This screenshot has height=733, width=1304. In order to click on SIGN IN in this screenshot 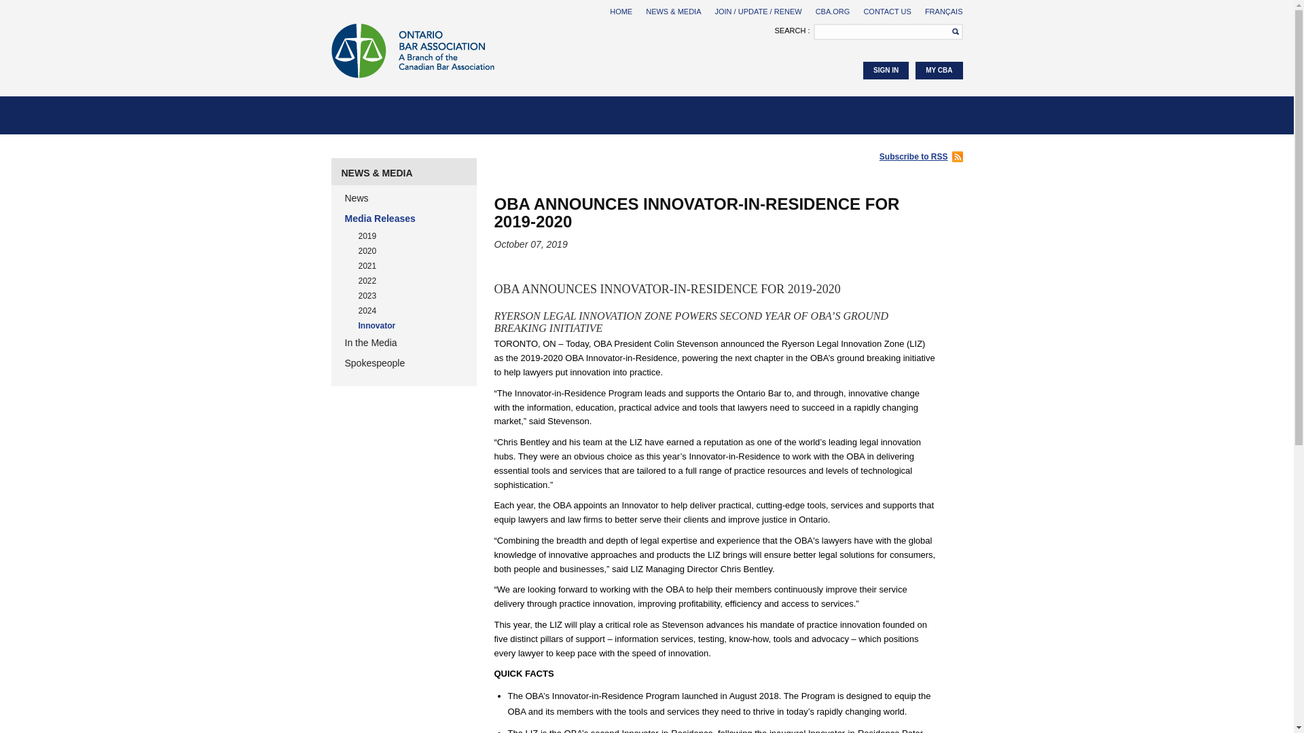, I will do `click(886, 70)`.